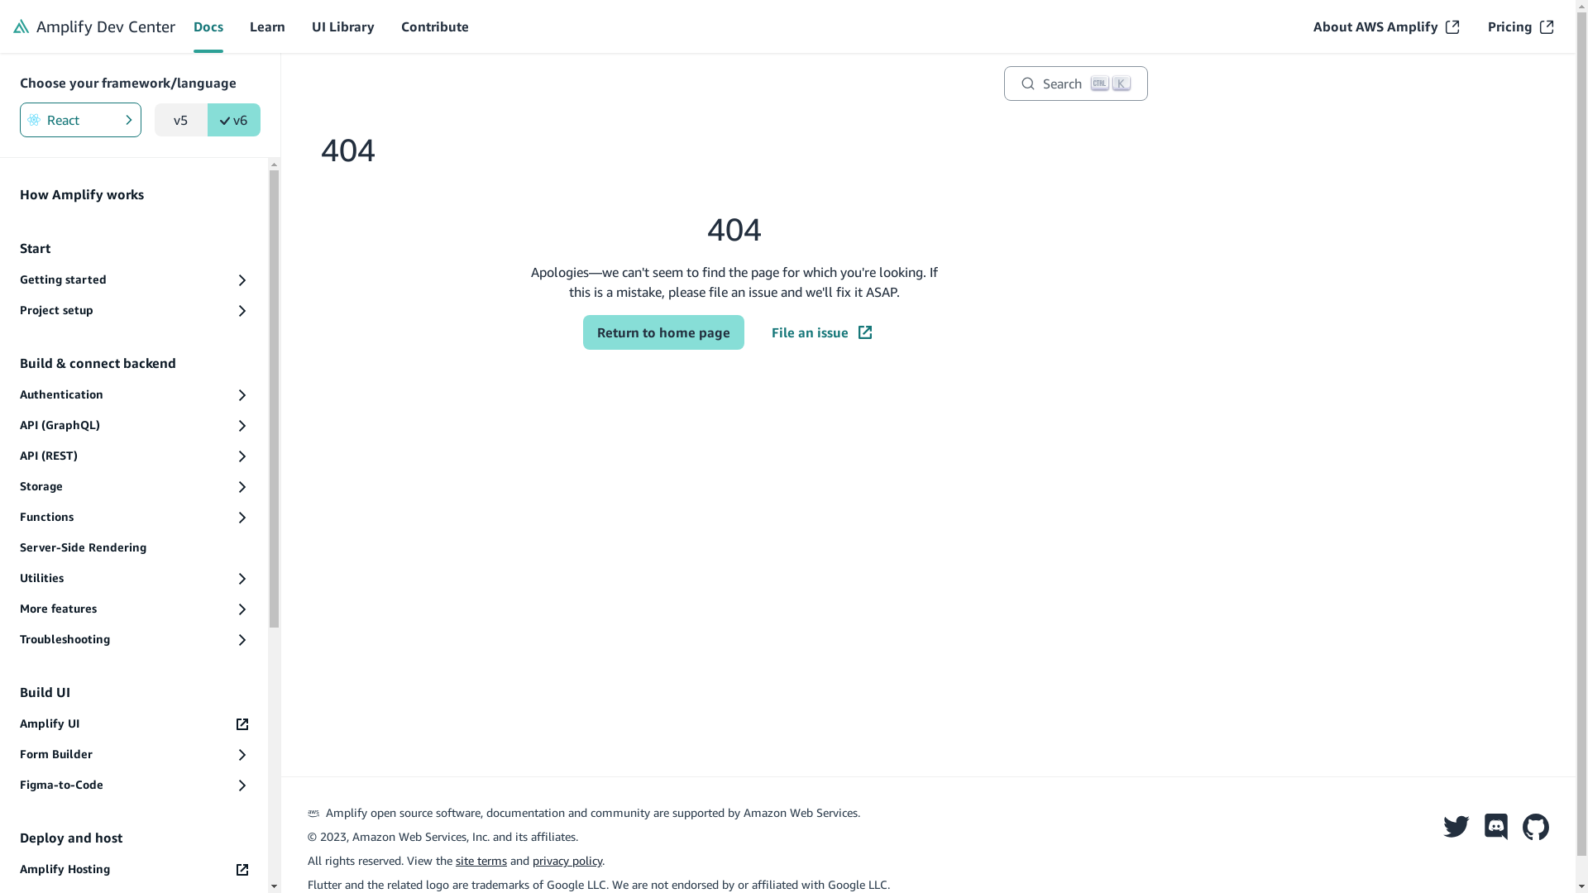  What do you see at coordinates (134, 456) in the screenshot?
I see `API (REST)` at bounding box center [134, 456].